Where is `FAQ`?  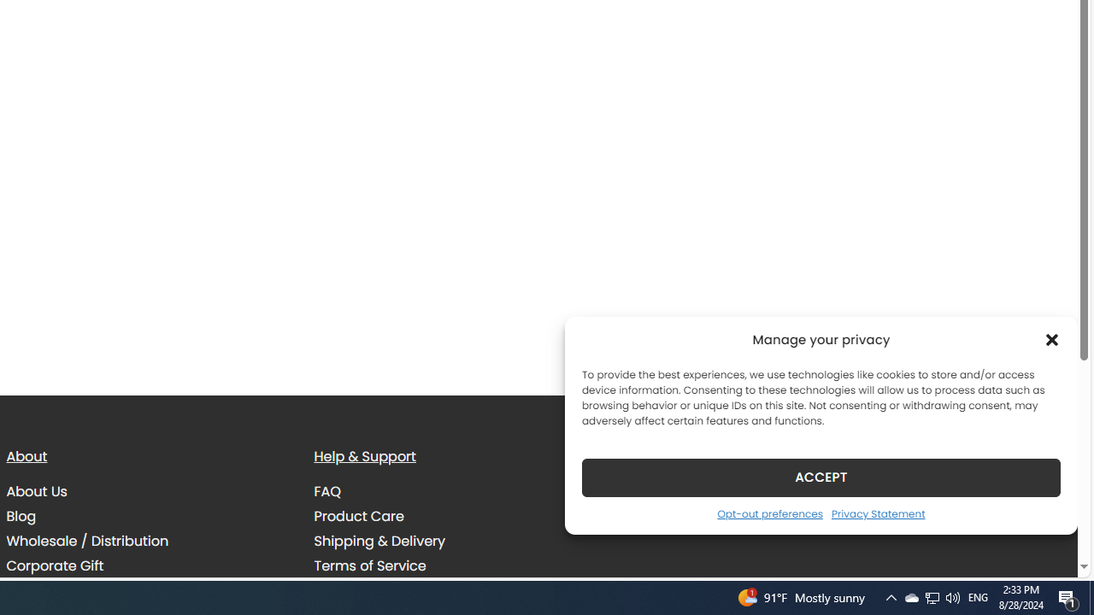 FAQ is located at coordinates (455, 492).